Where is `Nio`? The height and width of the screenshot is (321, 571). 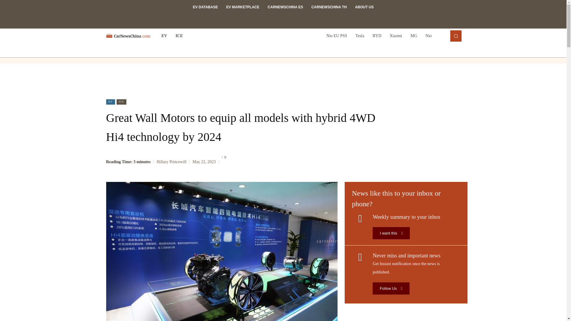 Nio is located at coordinates (429, 36).